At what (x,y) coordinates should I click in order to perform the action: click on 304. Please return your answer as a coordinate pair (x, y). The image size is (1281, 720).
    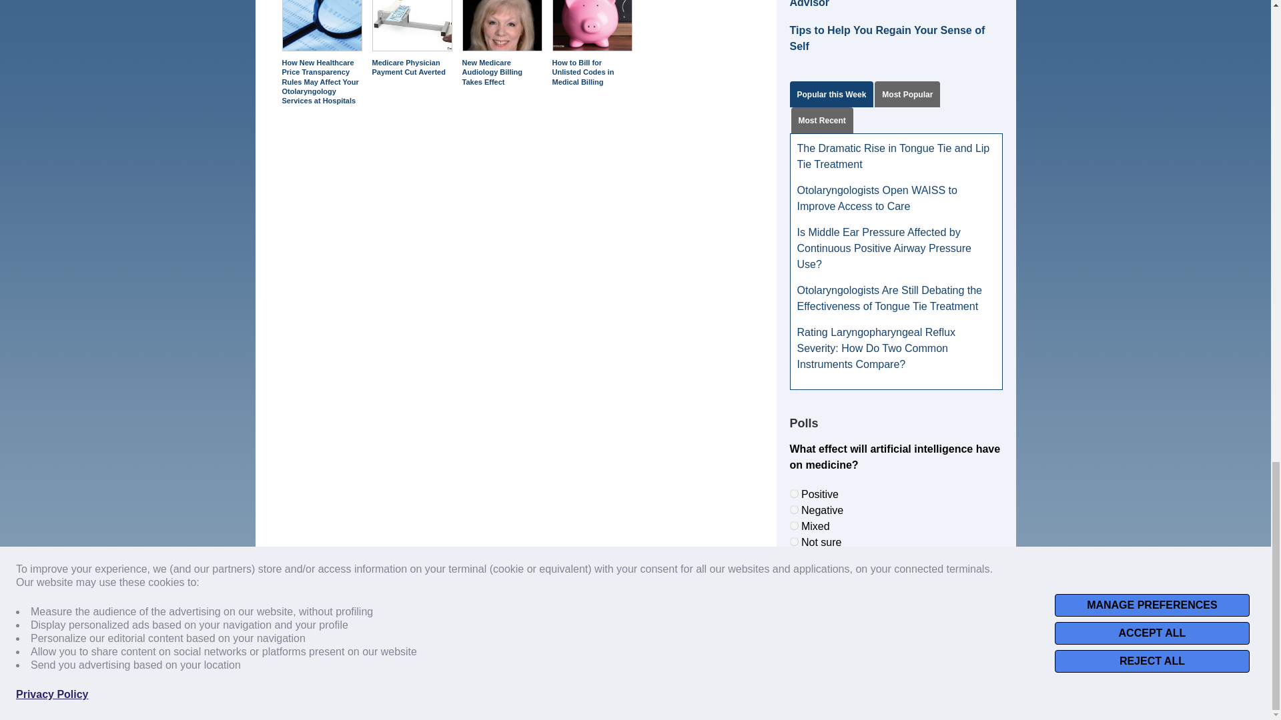
    Looking at the image, I should click on (794, 493).